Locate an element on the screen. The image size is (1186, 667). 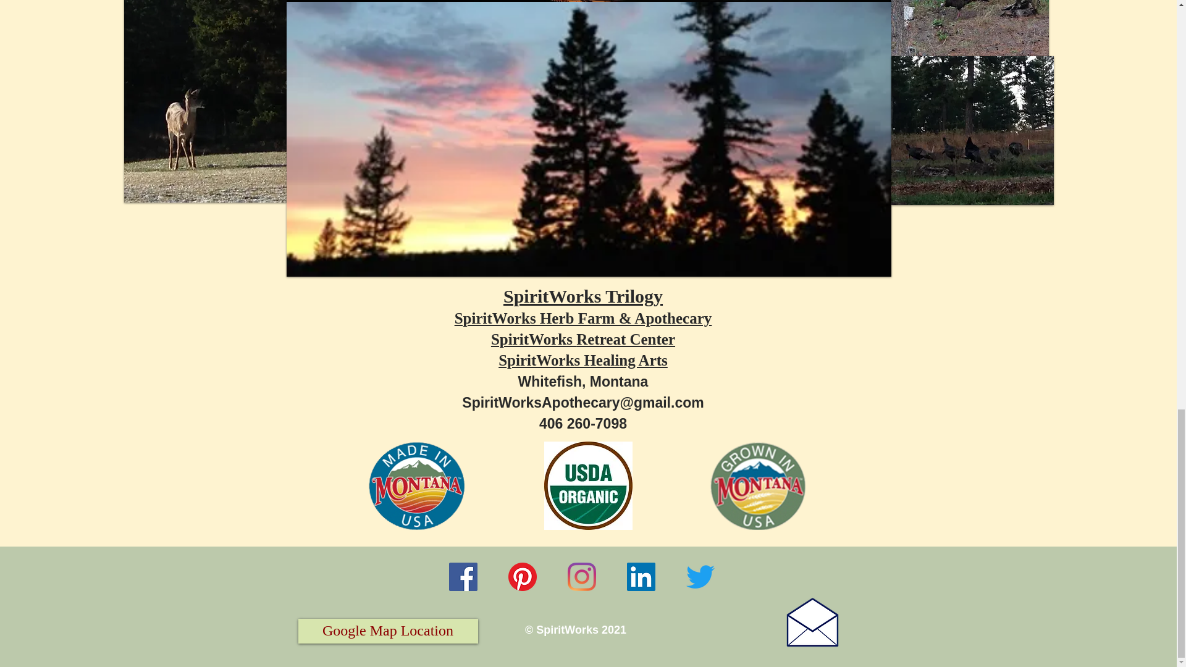
SpiritWorks Trilogy is located at coordinates (583, 296).